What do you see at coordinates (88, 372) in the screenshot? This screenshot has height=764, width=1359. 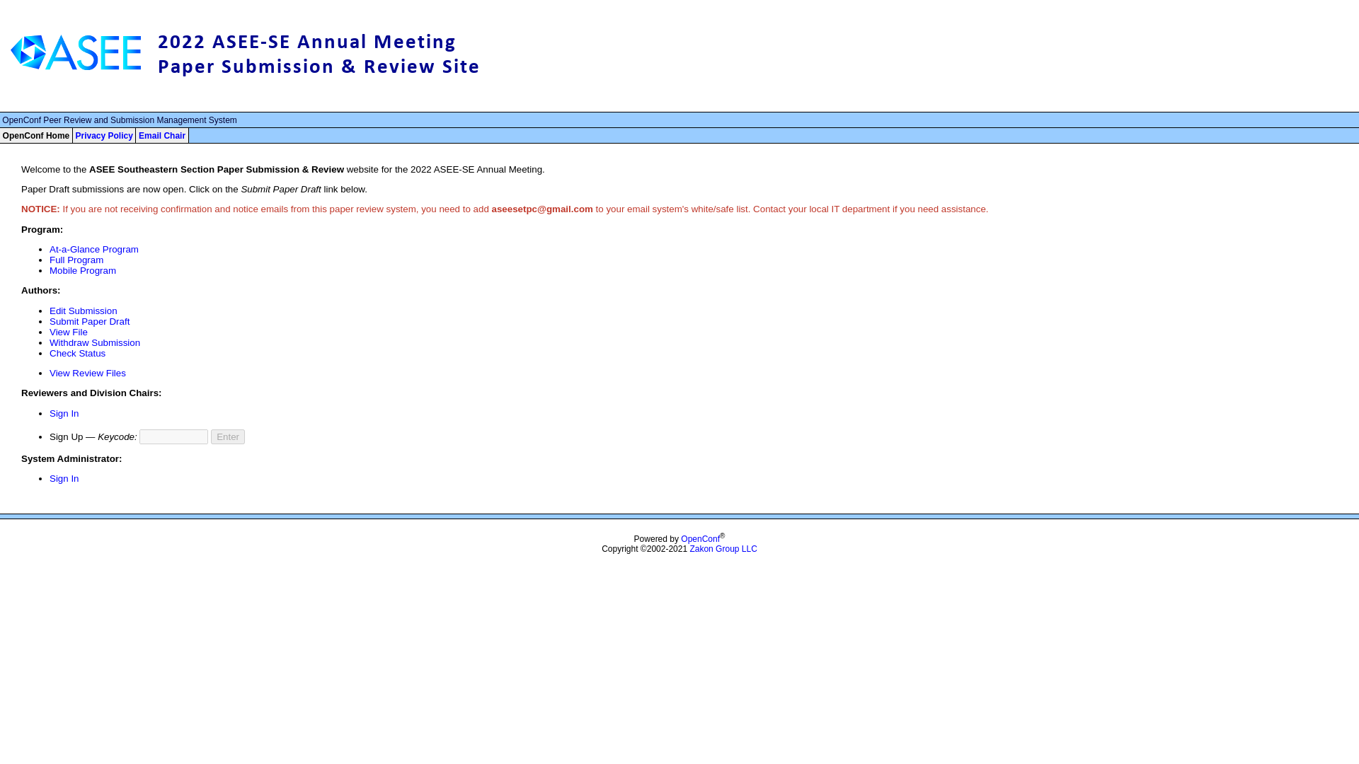 I see `View Review Files` at bounding box center [88, 372].